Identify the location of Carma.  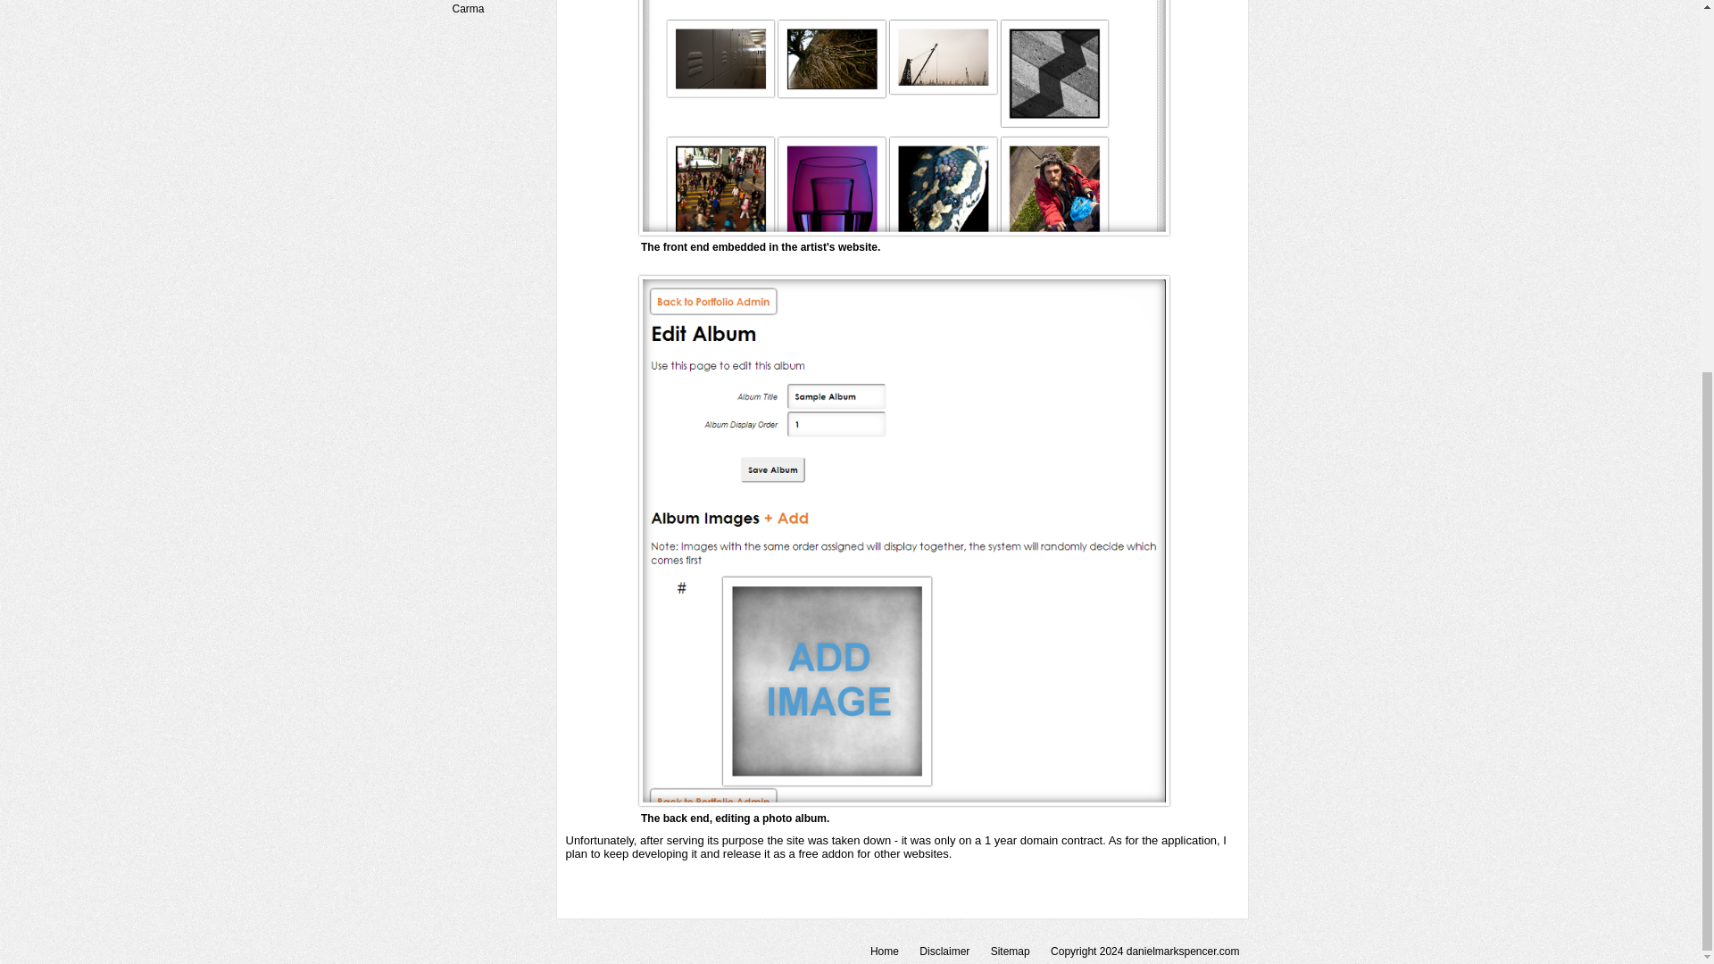
(502, 9).